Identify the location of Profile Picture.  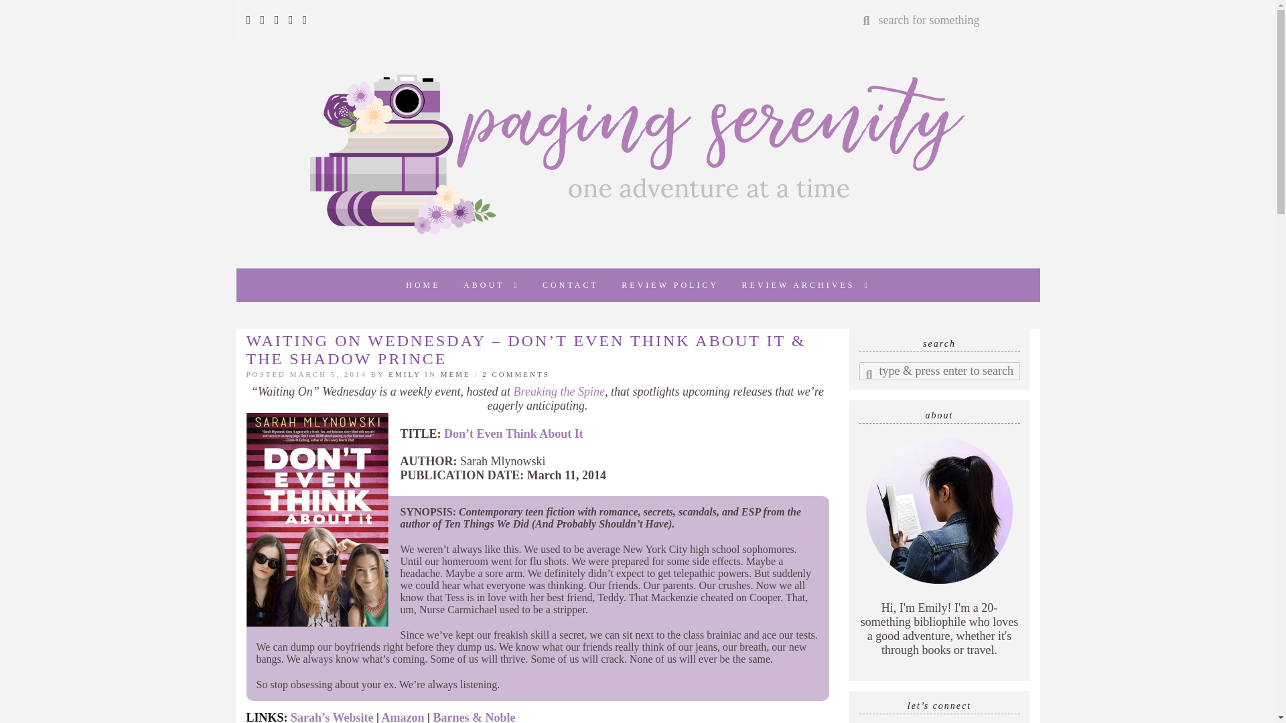
(939, 510).